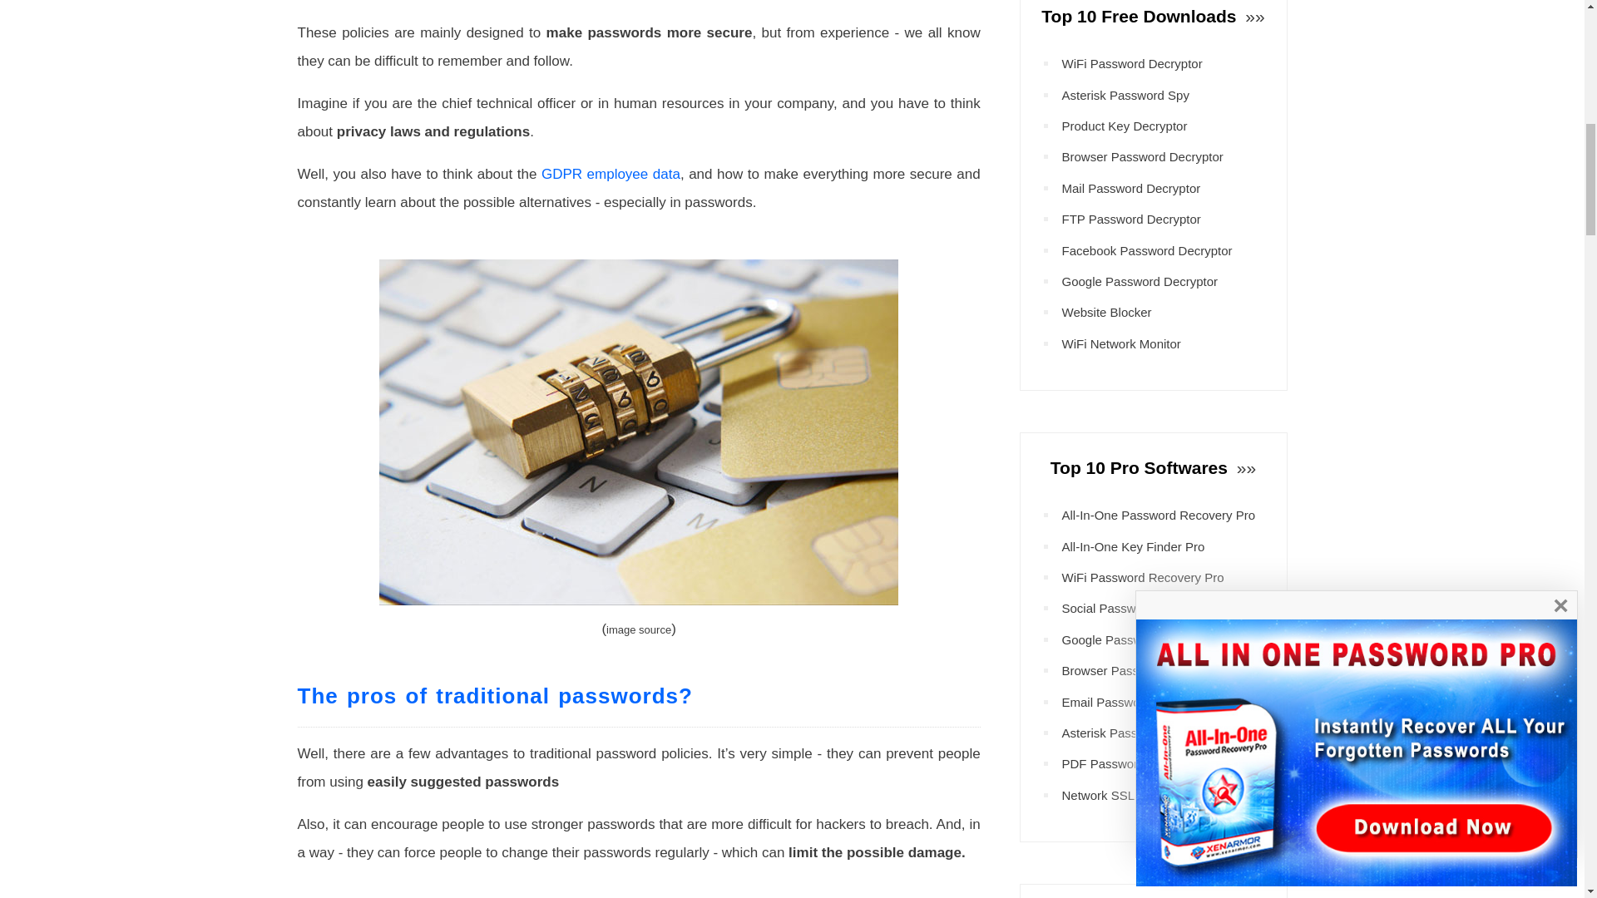 The image size is (1597, 898). Describe the element at coordinates (1253, 16) in the screenshot. I see `See More...` at that location.